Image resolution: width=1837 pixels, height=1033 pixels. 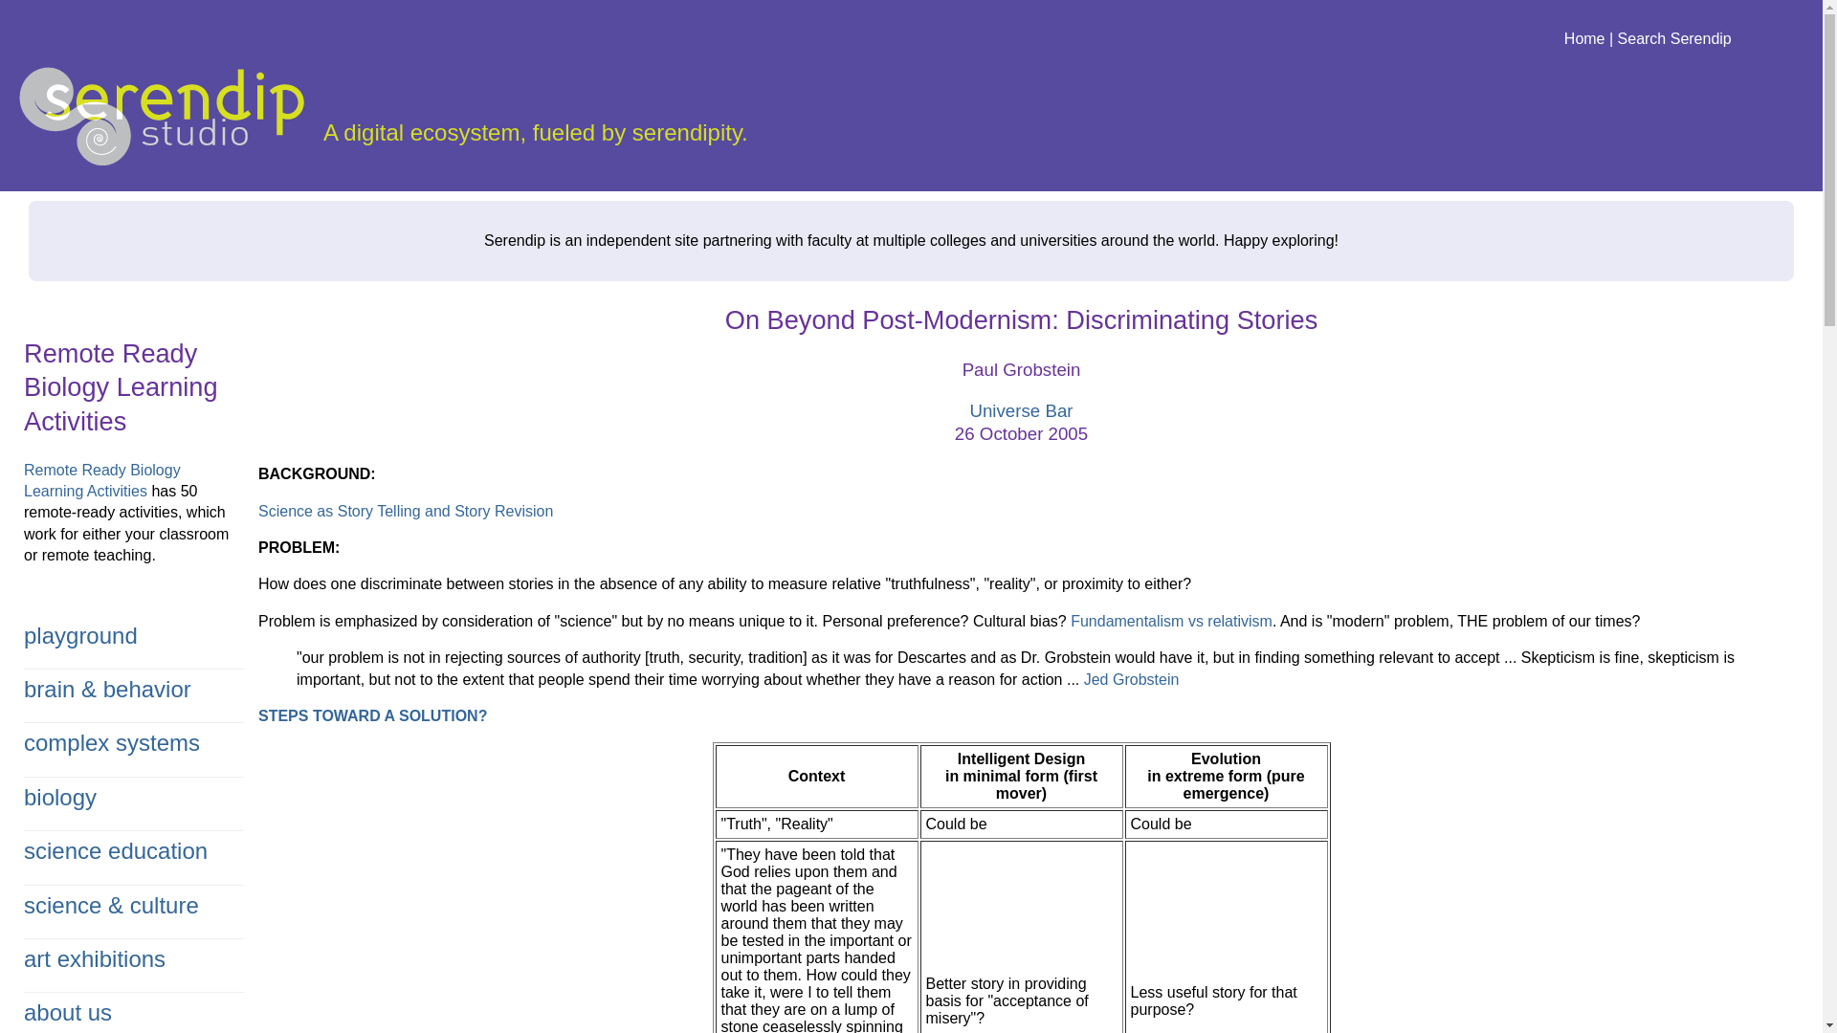 I want to click on STEPS TOWARD A SOLUTION?, so click(x=372, y=715).